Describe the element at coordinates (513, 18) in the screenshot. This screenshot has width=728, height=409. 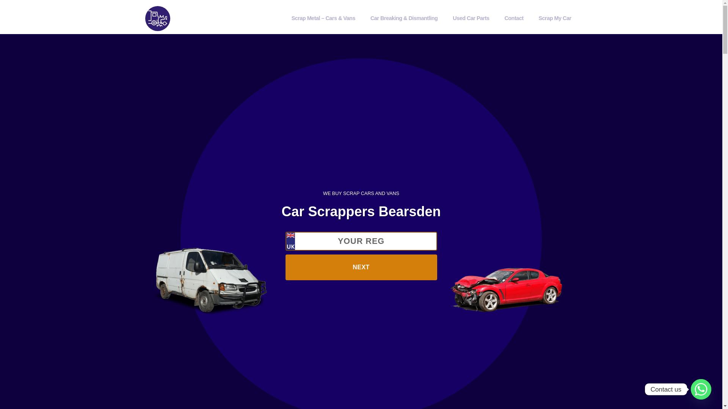
I see `Contact` at that location.